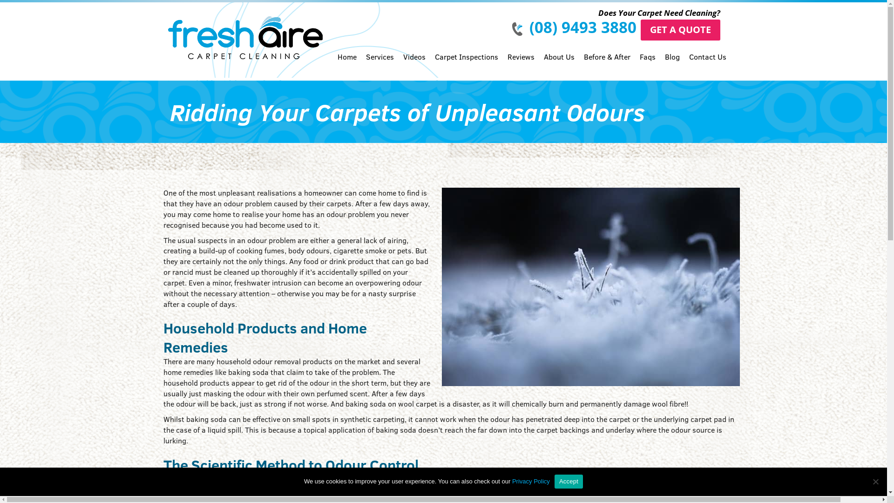 The width and height of the screenshot is (894, 503). I want to click on Contact Us, so click(705, 65).